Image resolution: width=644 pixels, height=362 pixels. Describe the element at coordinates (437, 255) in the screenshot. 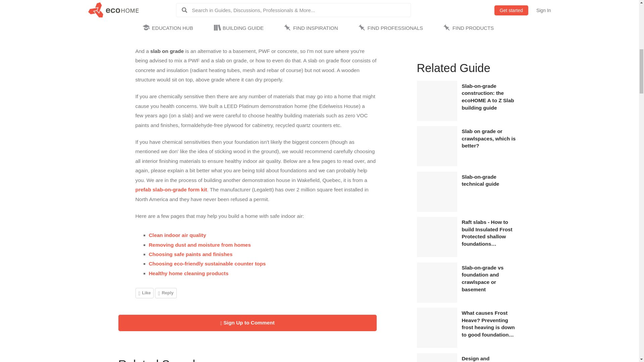

I see `Frost Protected Shallow Foundations Forms` at that location.